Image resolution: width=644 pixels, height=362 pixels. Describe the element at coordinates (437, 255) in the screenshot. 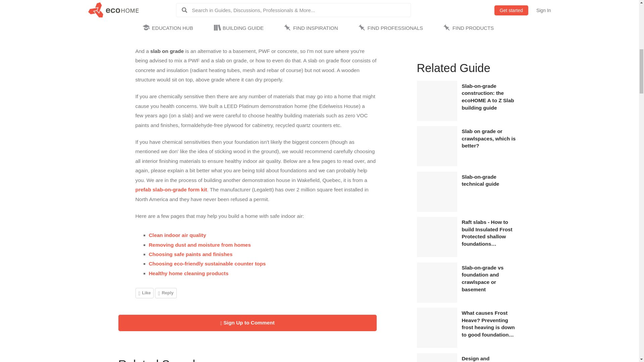

I see `Frost Protected Shallow Foundations Forms` at that location.